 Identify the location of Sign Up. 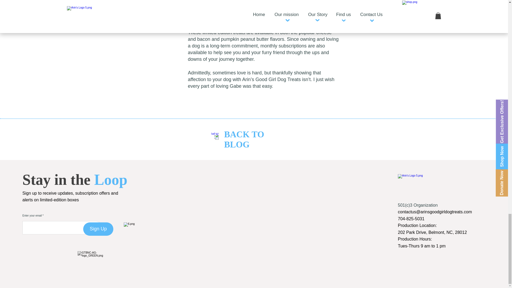
(98, 229).